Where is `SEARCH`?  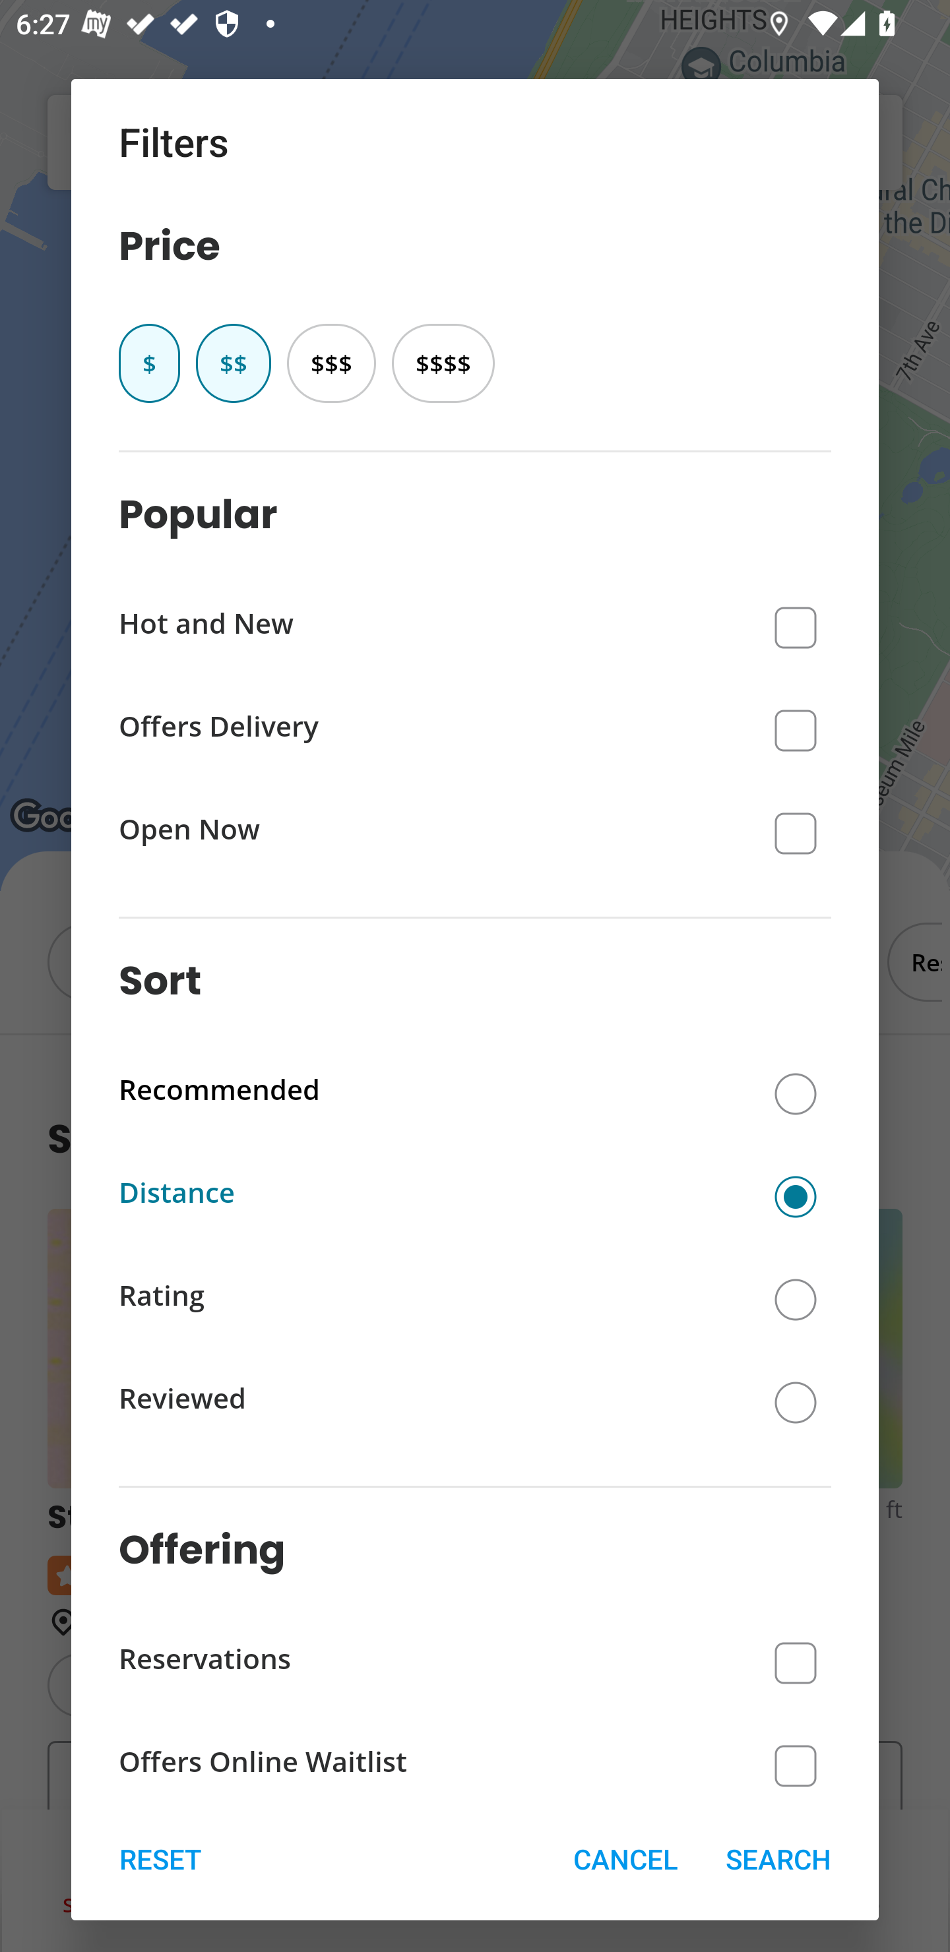
SEARCH is located at coordinates (778, 1859).